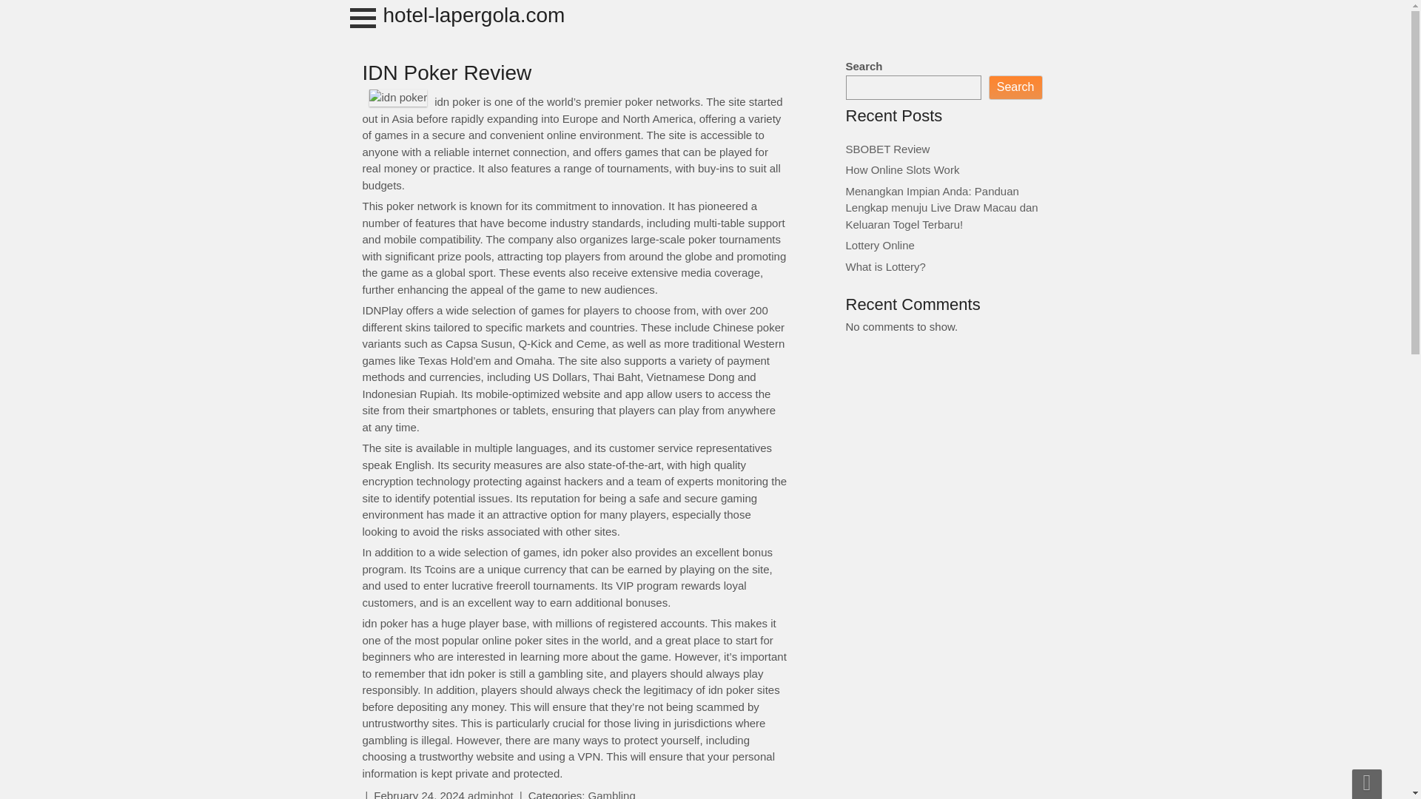 The image size is (1421, 799). What do you see at coordinates (474, 15) in the screenshot?
I see `hotel-lapergola.com` at bounding box center [474, 15].